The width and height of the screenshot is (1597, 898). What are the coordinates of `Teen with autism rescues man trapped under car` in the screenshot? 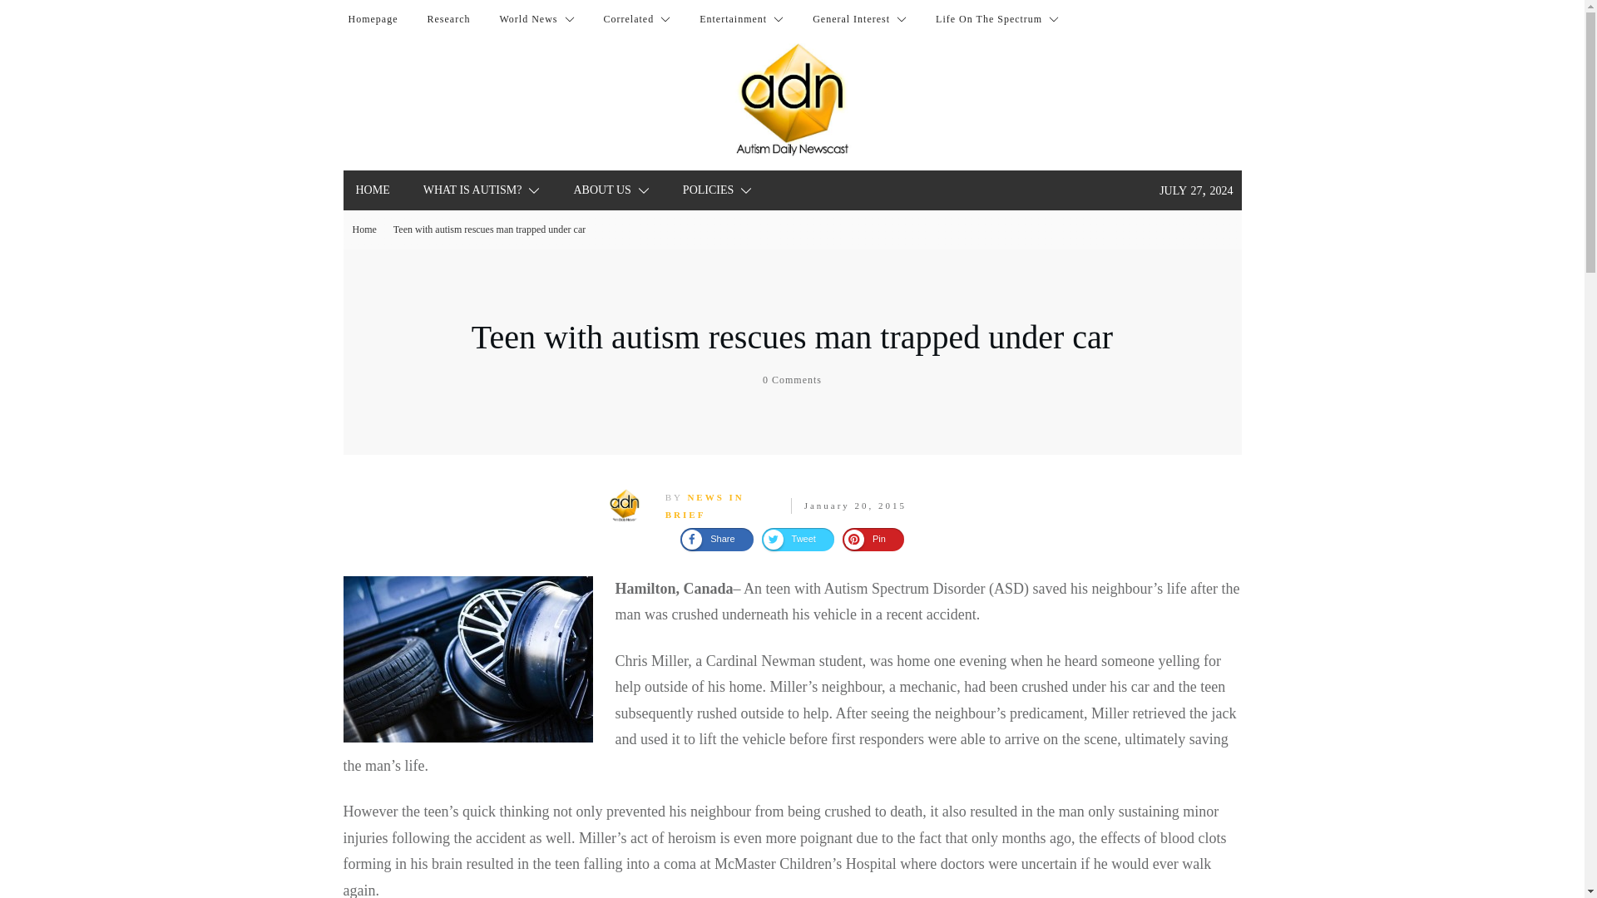 It's located at (792, 337).